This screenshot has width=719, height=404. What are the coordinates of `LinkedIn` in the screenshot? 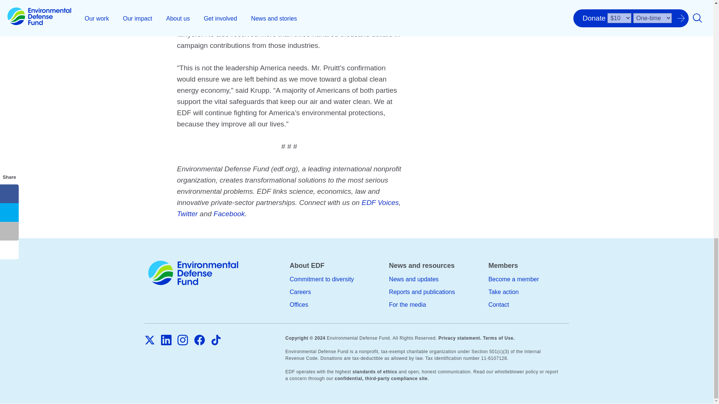 It's located at (166, 340).